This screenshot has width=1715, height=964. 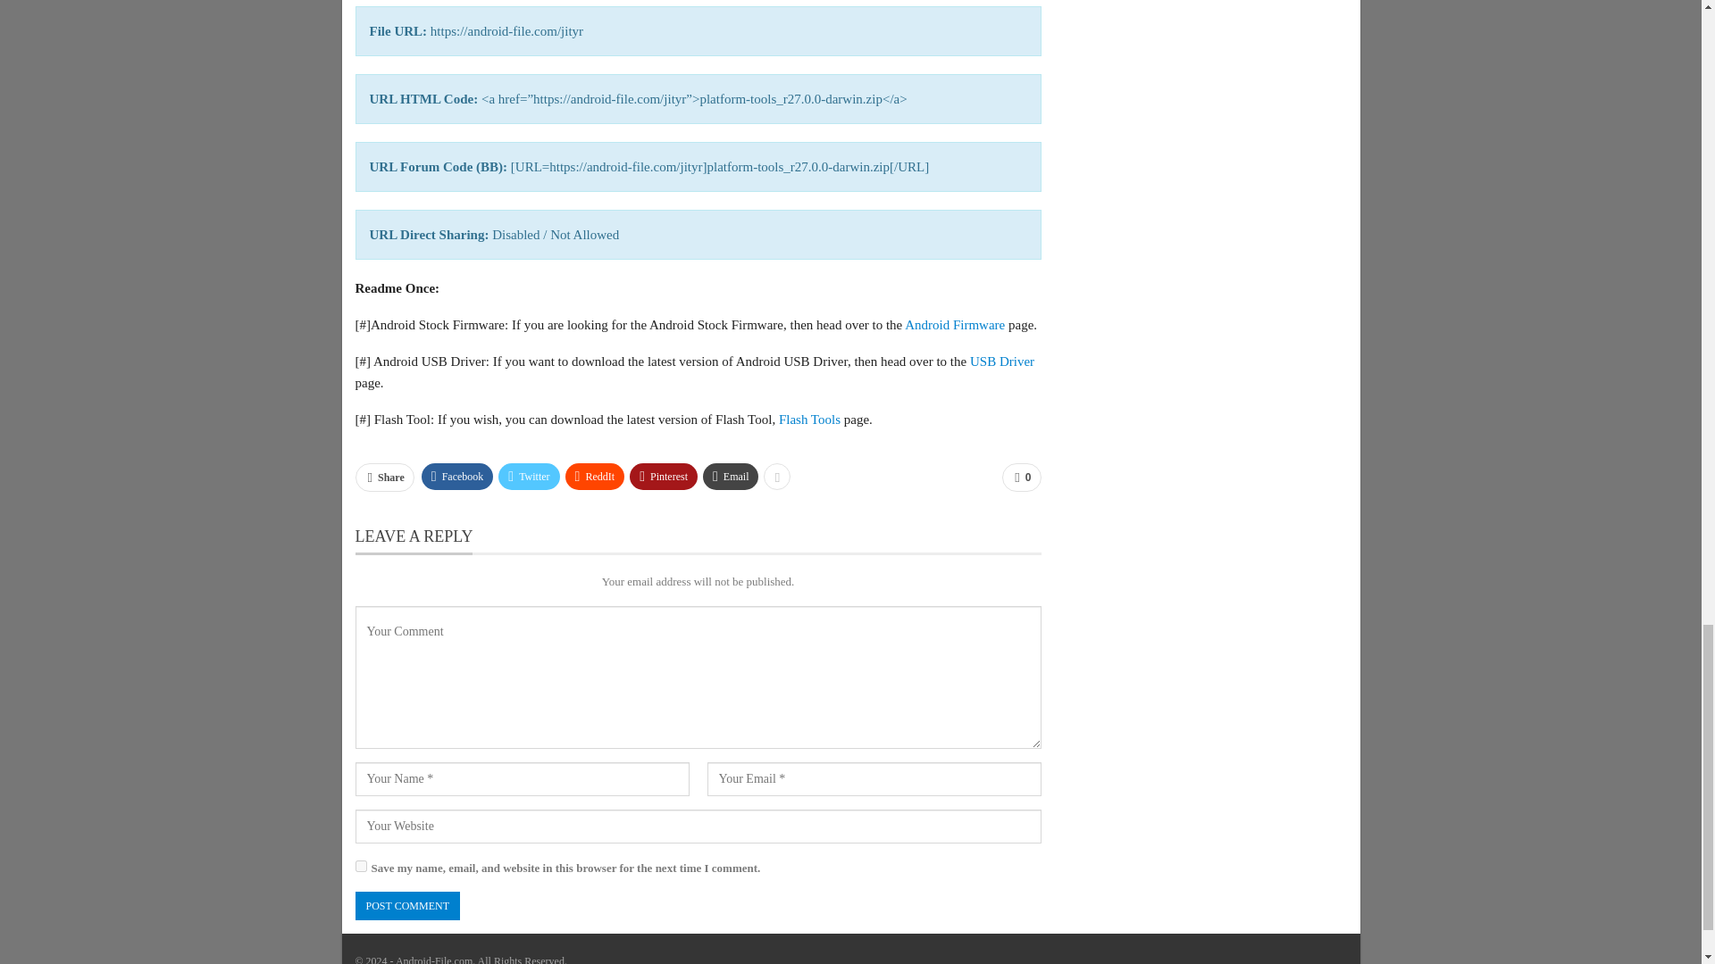 I want to click on Facebook, so click(x=457, y=477).